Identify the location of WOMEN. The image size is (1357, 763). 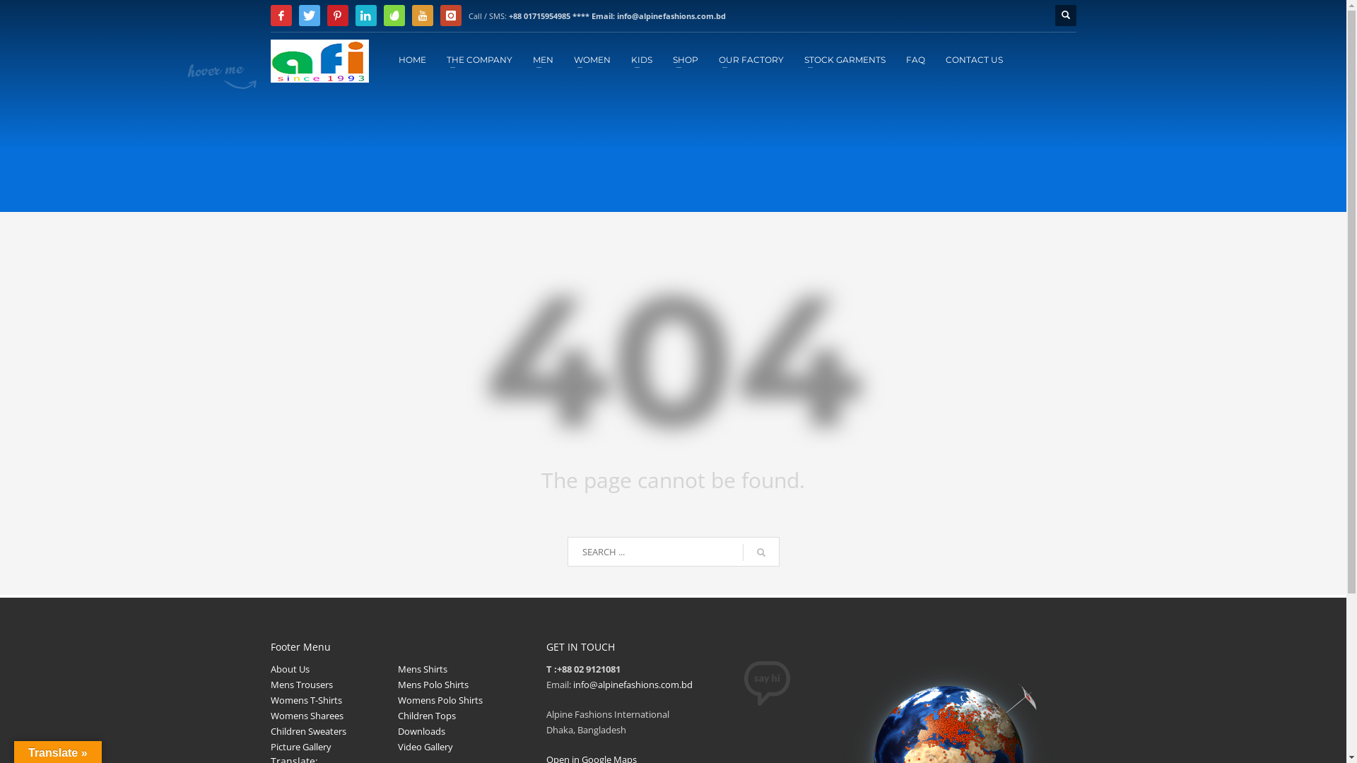
(592, 60).